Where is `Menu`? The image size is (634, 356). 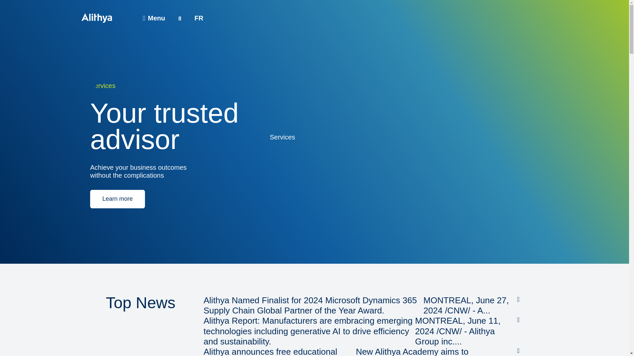 Menu is located at coordinates (154, 18).